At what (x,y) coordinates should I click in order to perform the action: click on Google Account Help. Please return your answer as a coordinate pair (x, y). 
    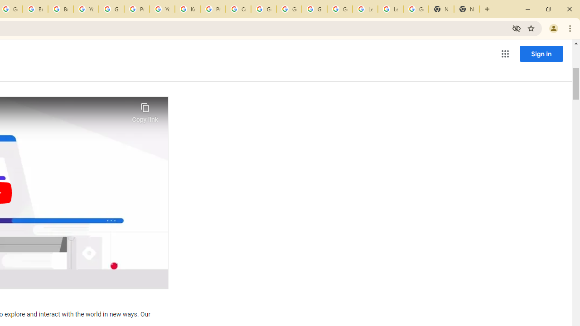
    Looking at the image, I should click on (111, 9).